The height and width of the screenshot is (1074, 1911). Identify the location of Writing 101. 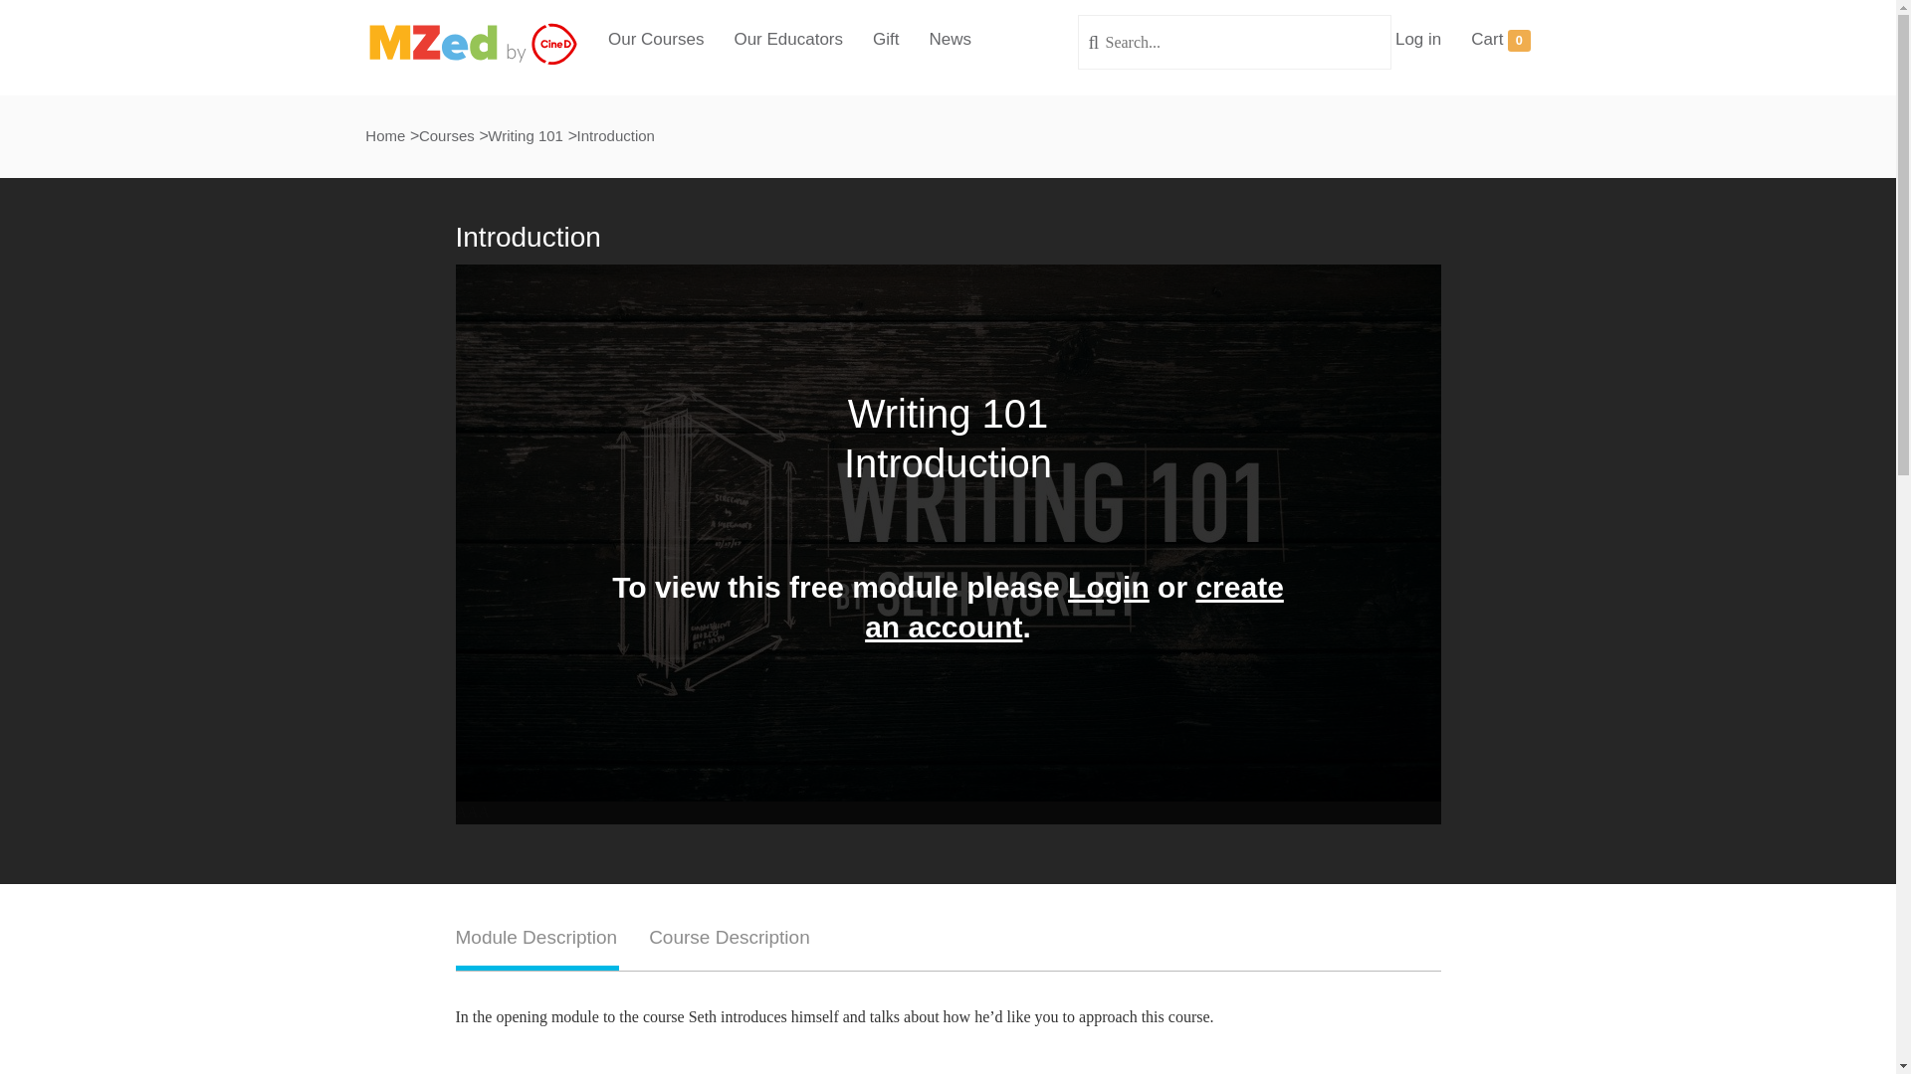
(526, 135).